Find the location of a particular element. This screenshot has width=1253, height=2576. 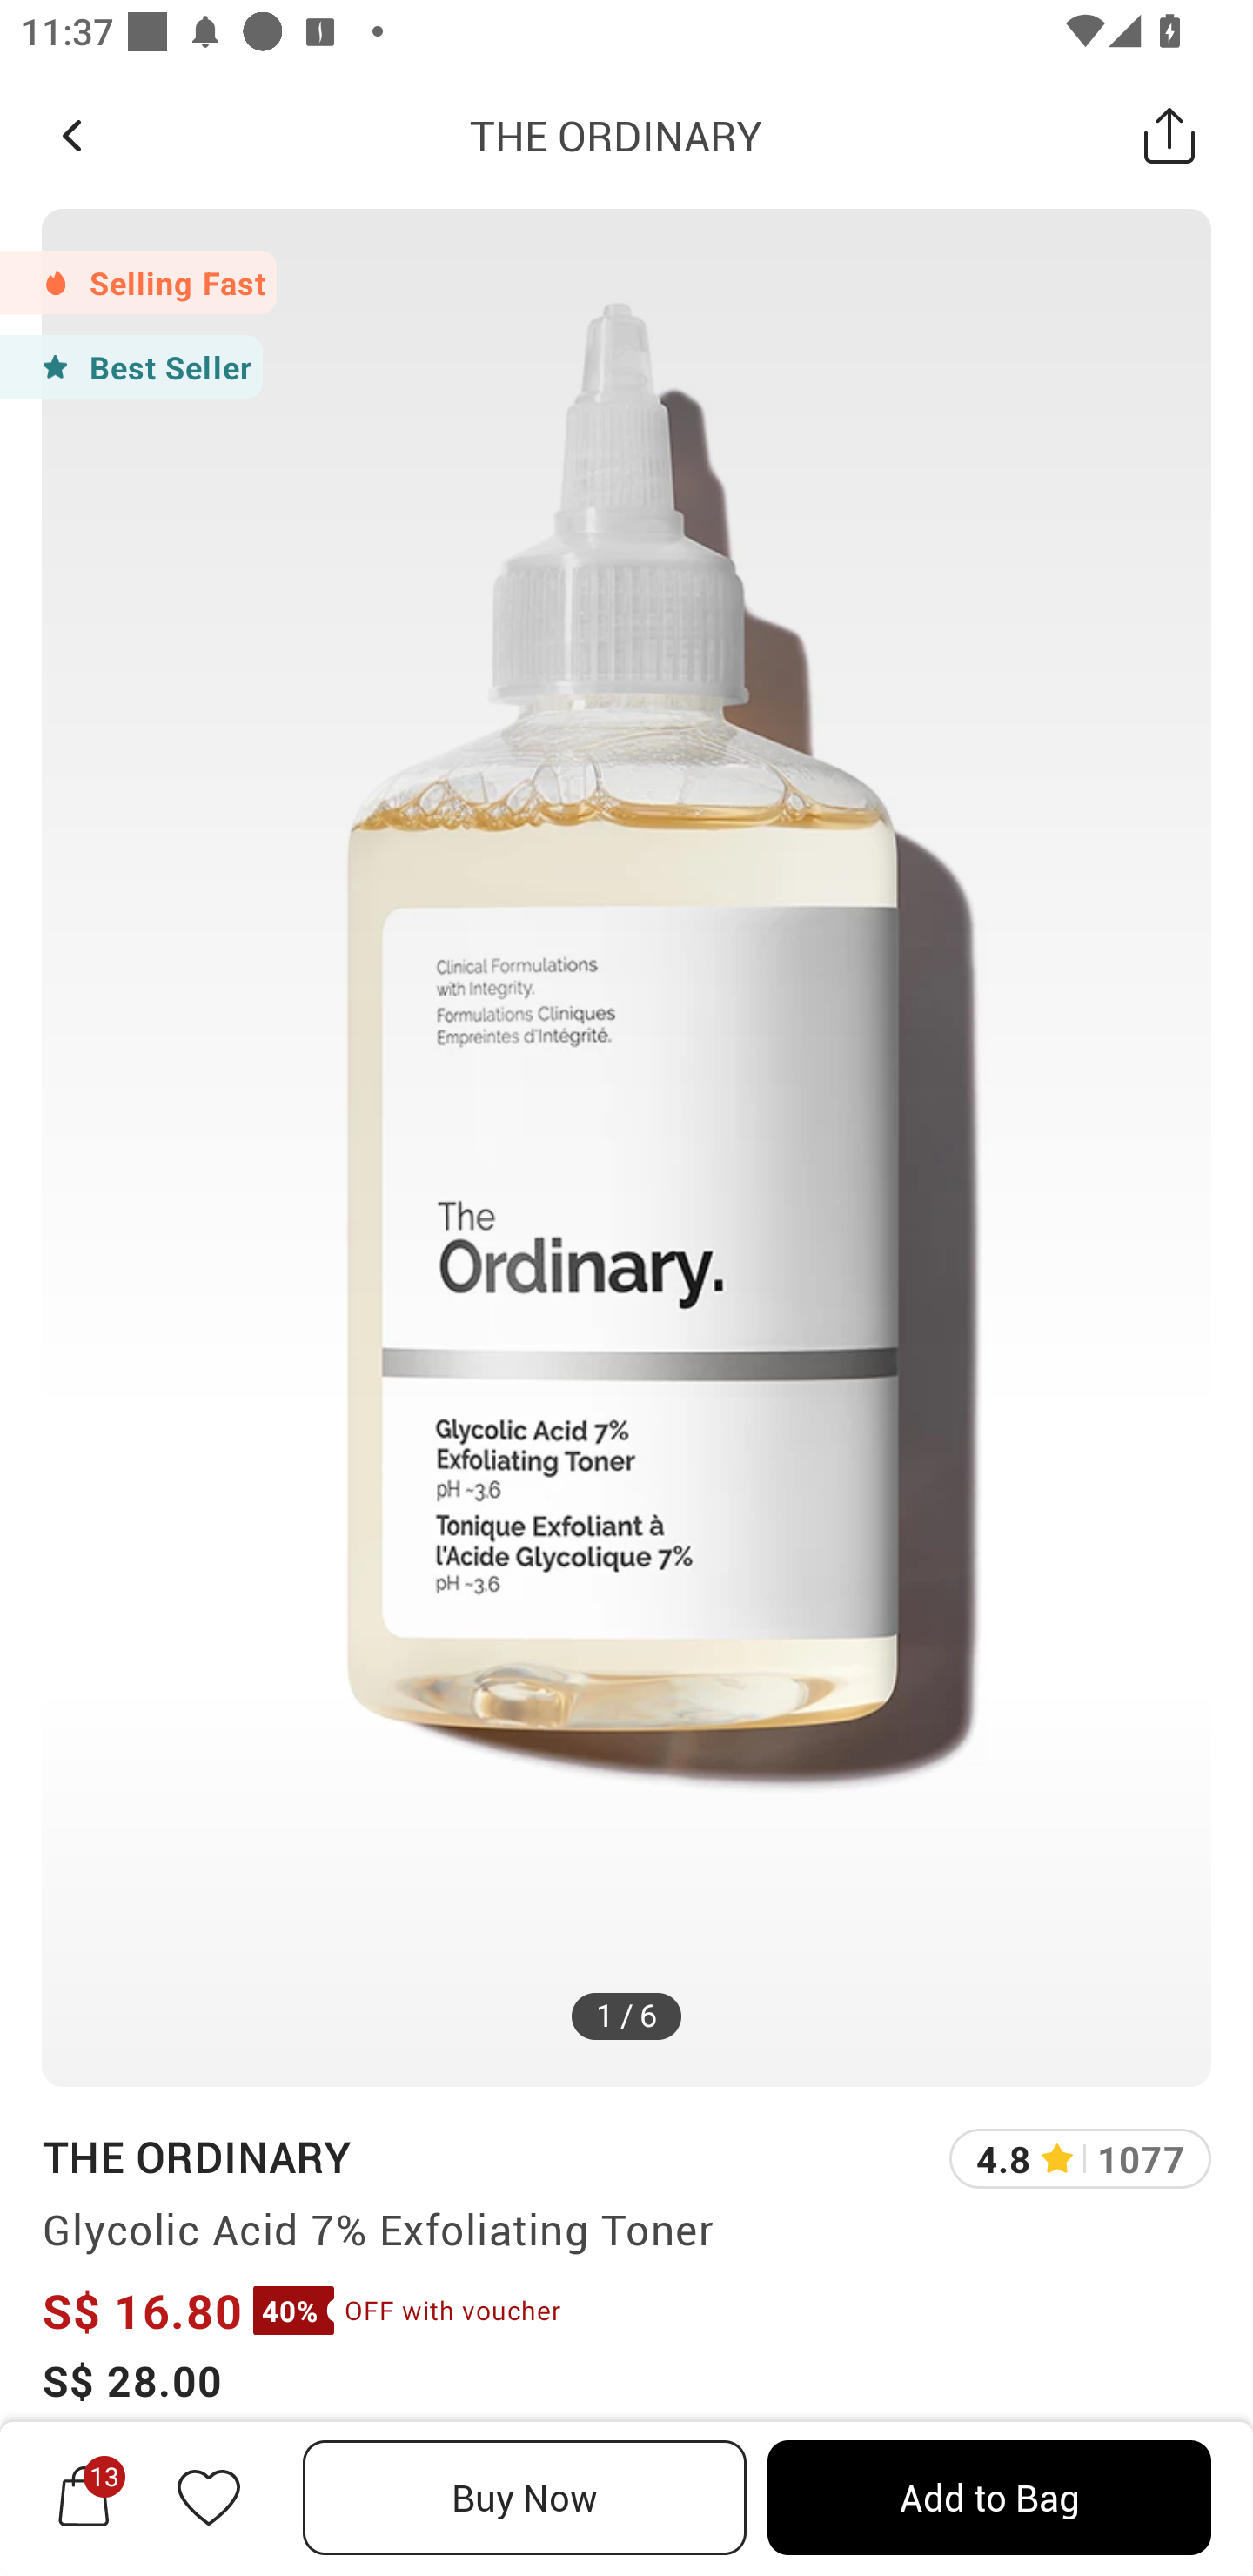

THE ORDINARY is located at coordinates (616, 135).